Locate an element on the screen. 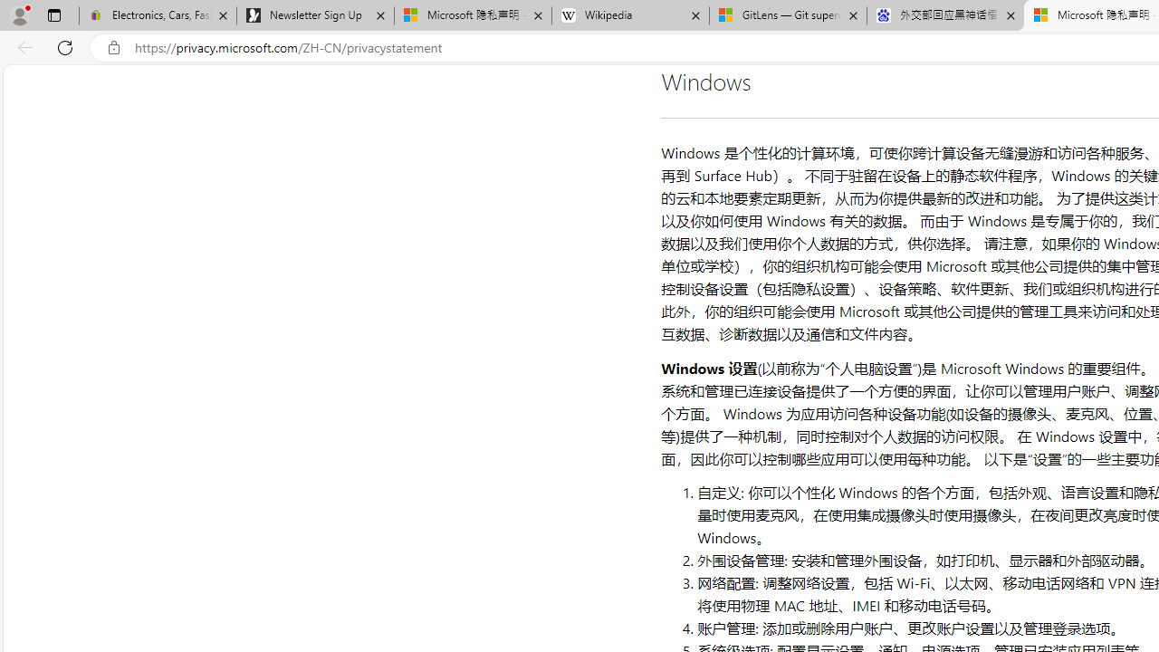  Newsletter Sign Up is located at coordinates (315, 16).